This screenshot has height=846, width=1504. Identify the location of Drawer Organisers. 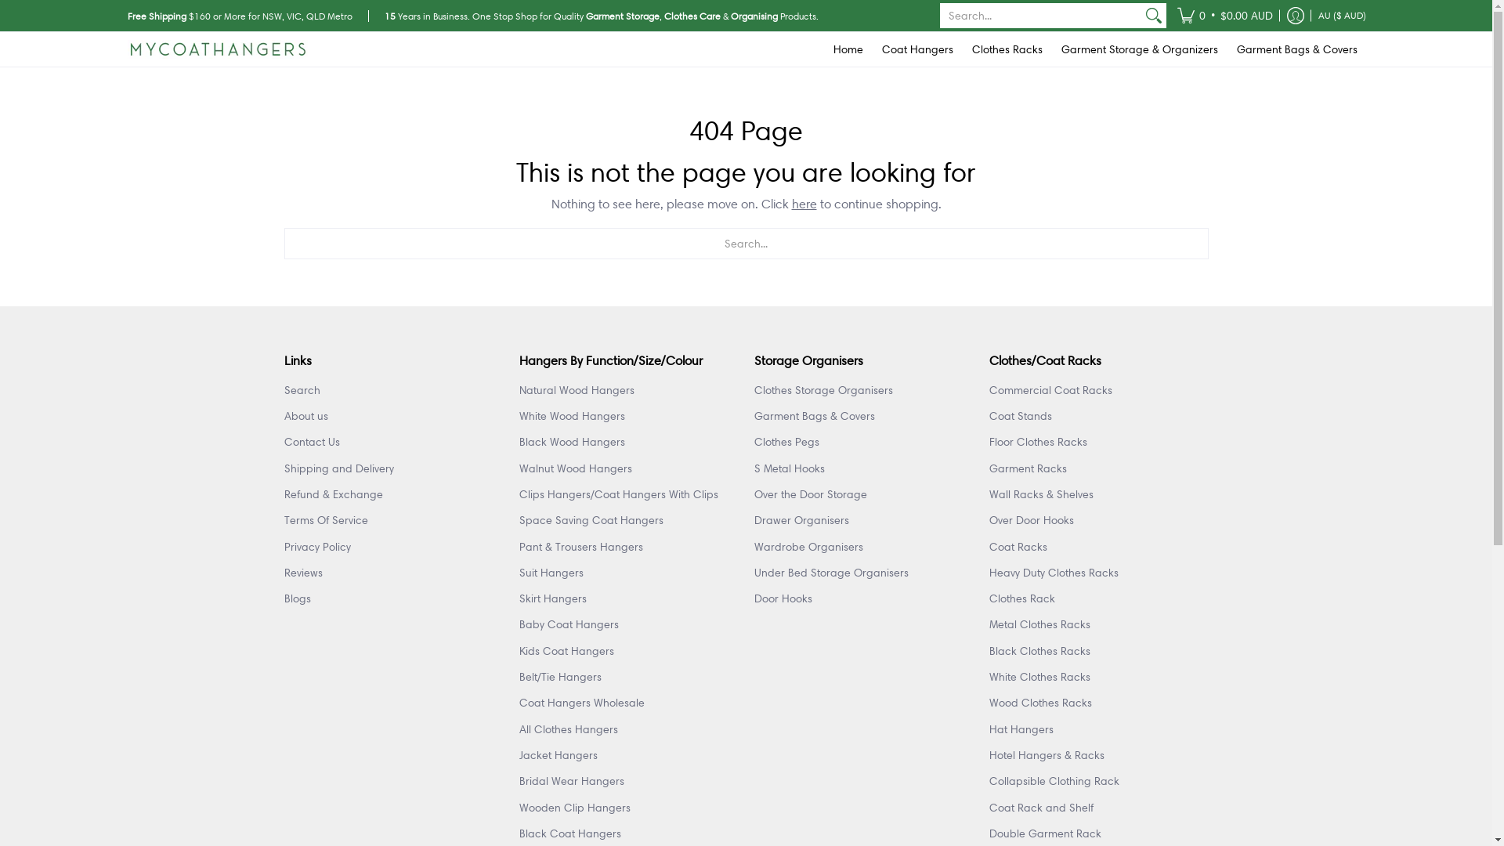
(801, 520).